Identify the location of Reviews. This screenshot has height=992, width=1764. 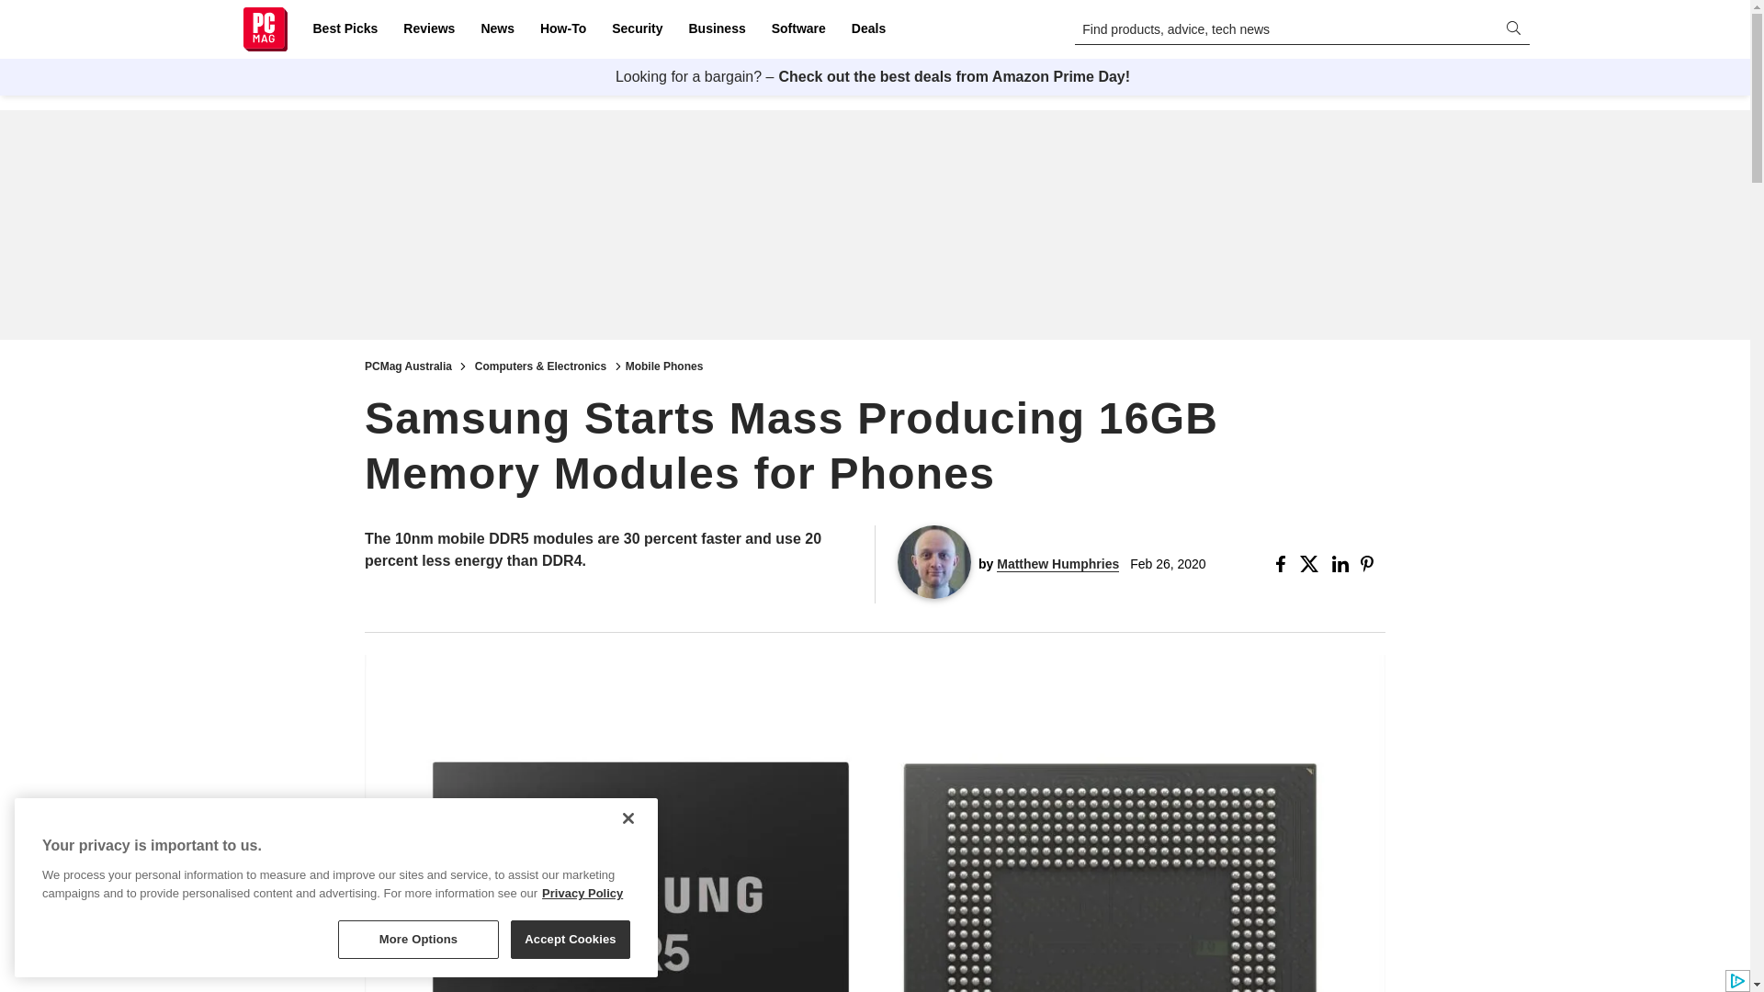
(428, 29).